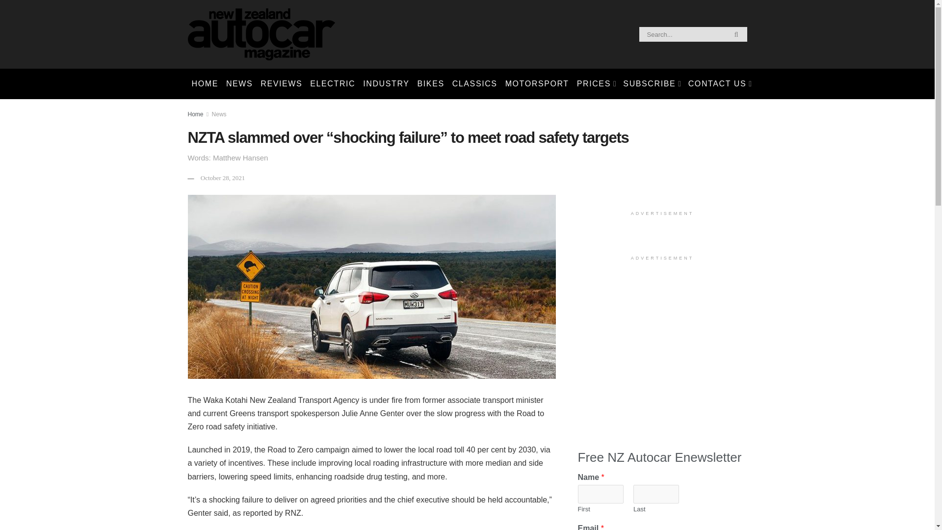 Image resolution: width=942 pixels, height=530 pixels. I want to click on BIKES, so click(431, 83).